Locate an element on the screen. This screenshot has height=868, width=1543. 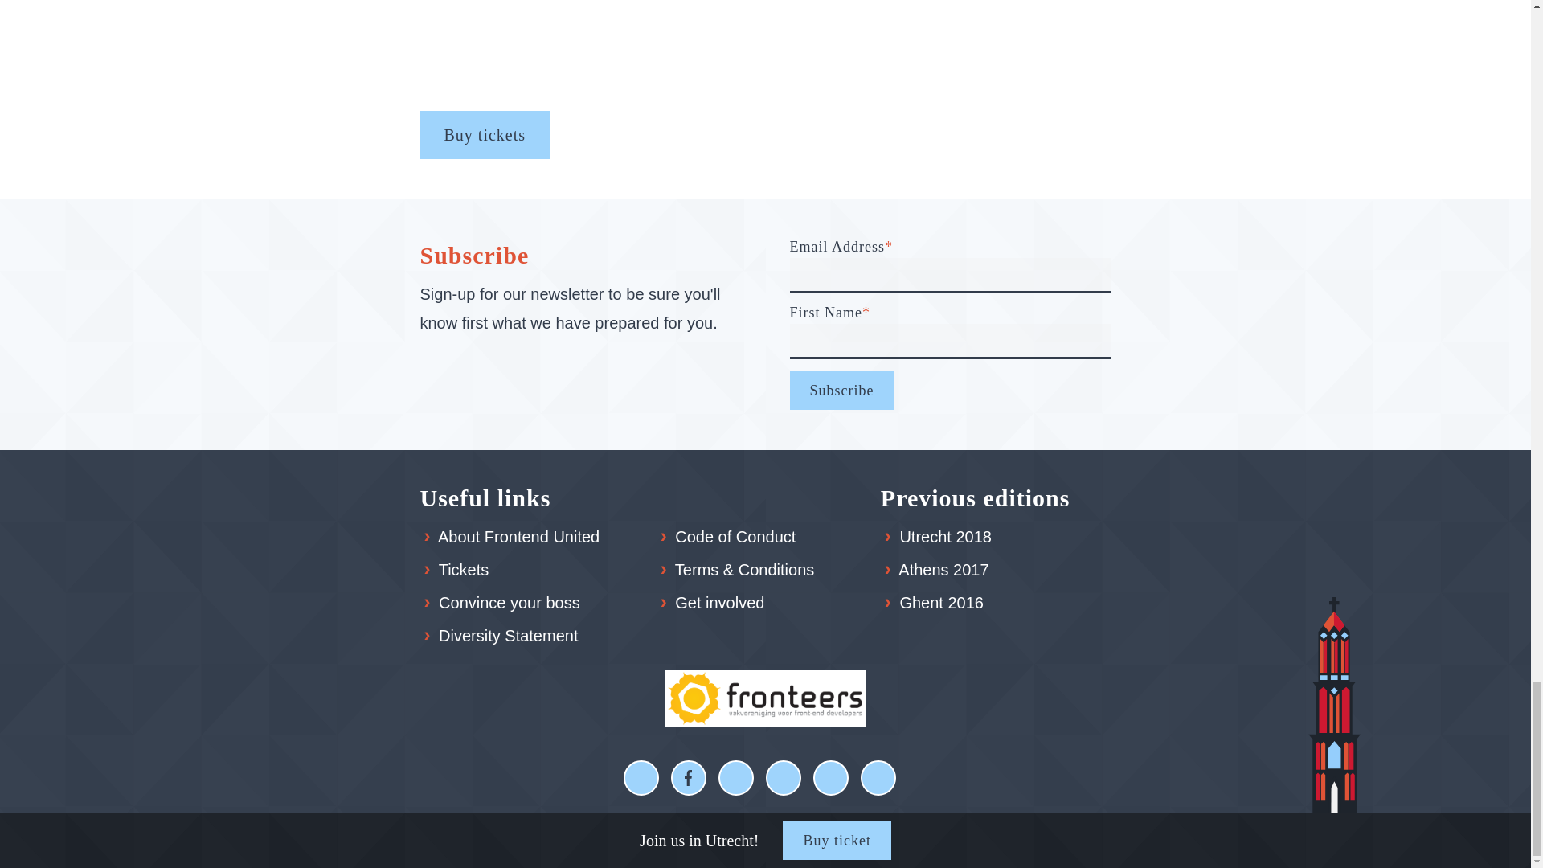
About Frontend United is located at coordinates (519, 537).